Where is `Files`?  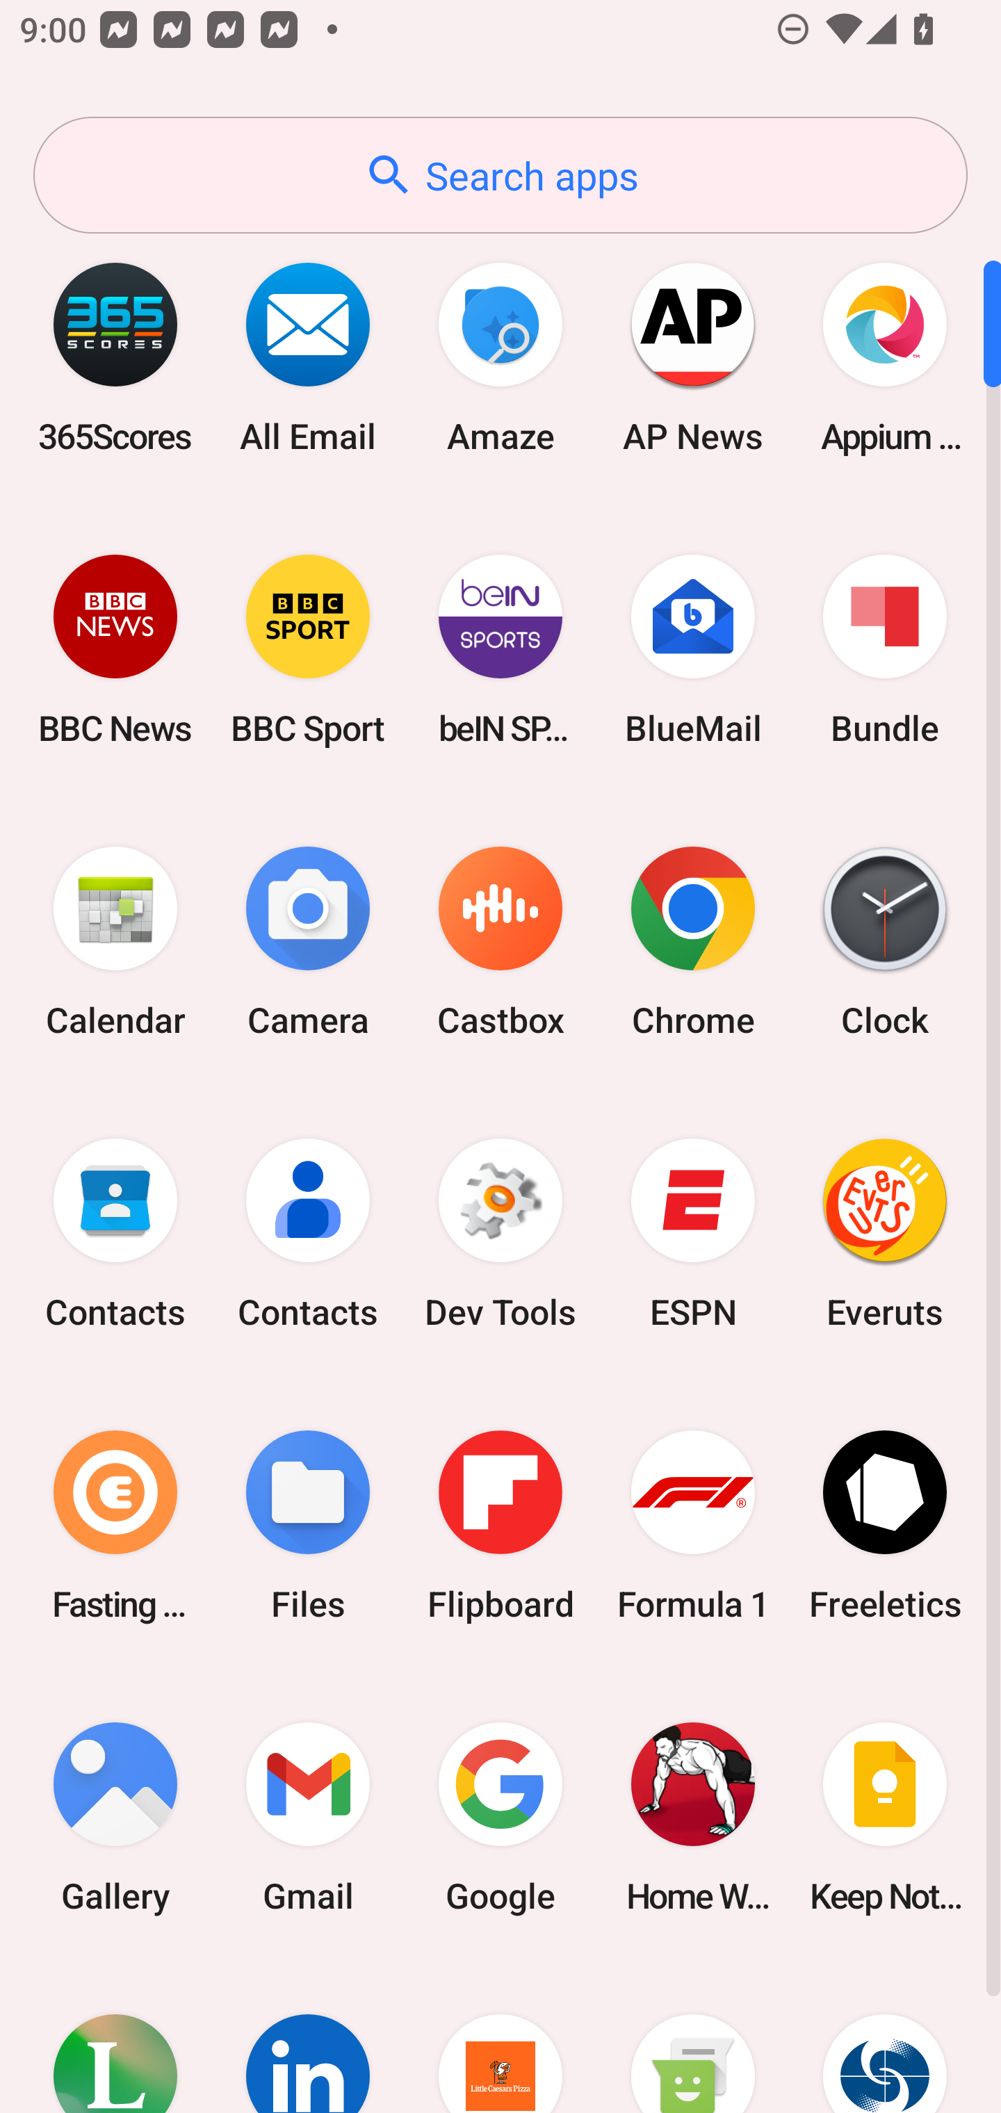 Files is located at coordinates (308, 1525).